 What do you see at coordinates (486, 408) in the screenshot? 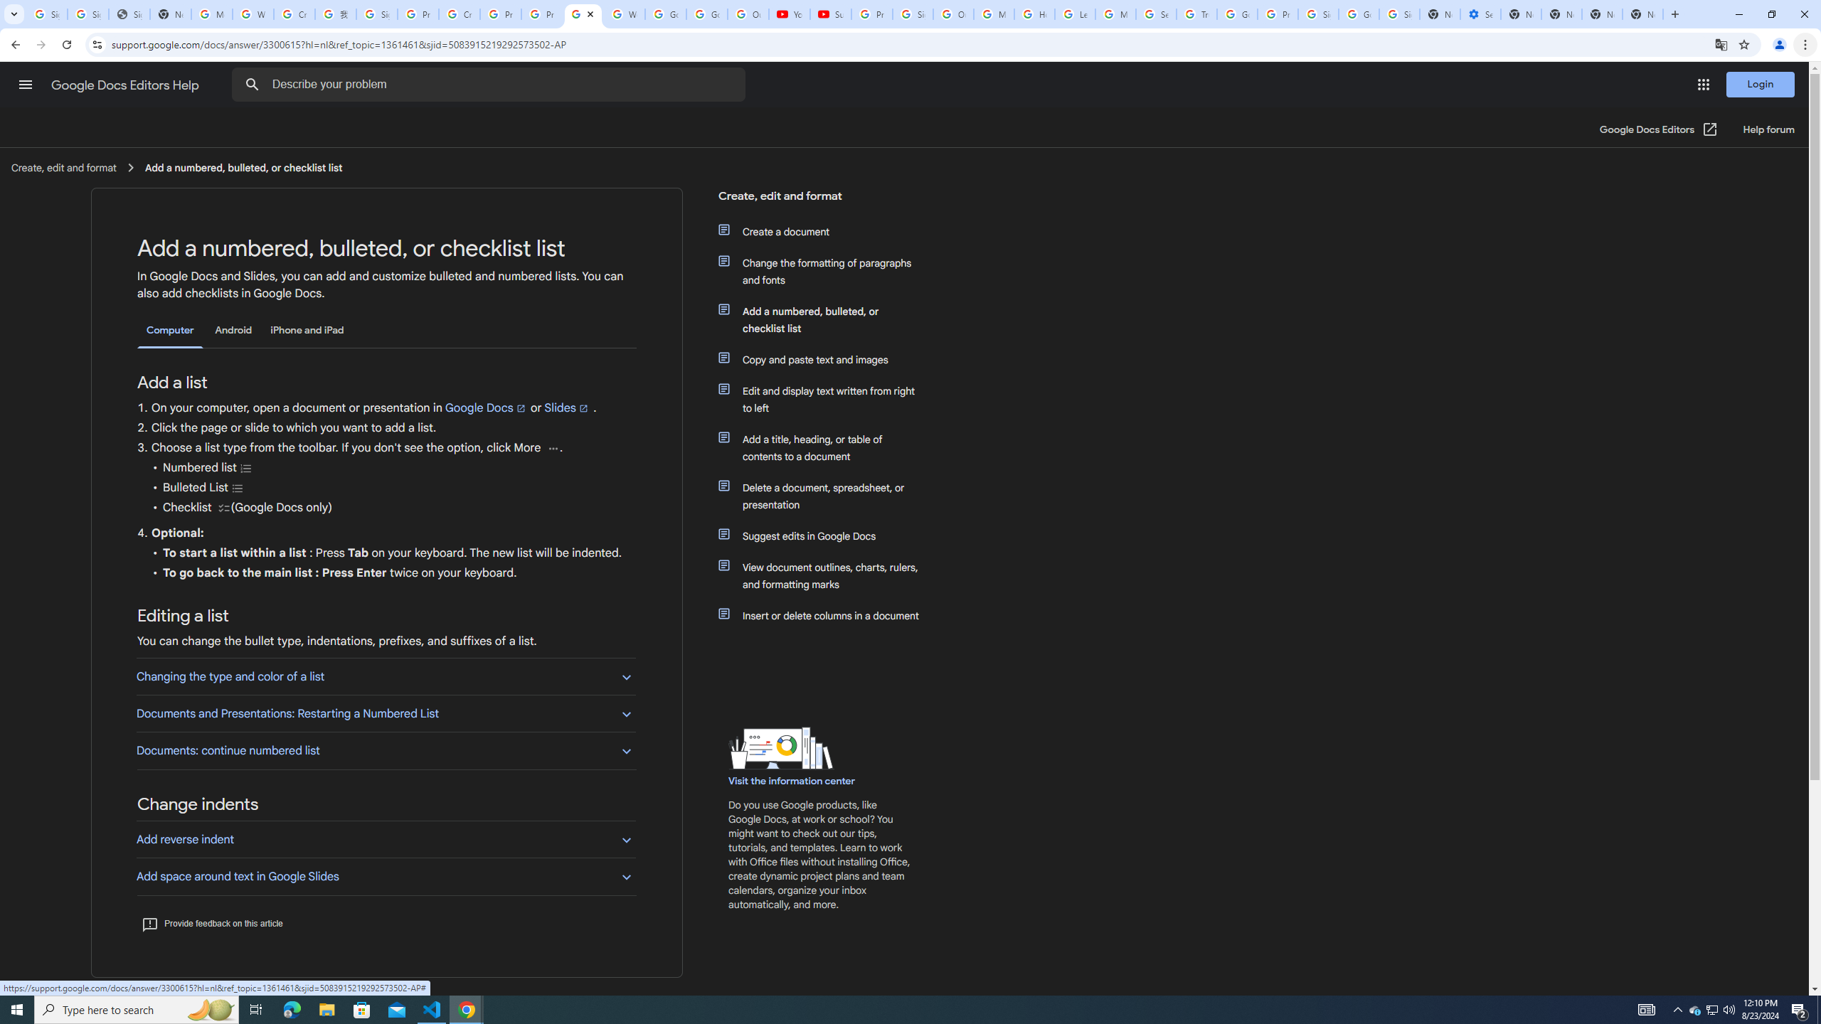
I see `Google Docs` at bounding box center [486, 408].